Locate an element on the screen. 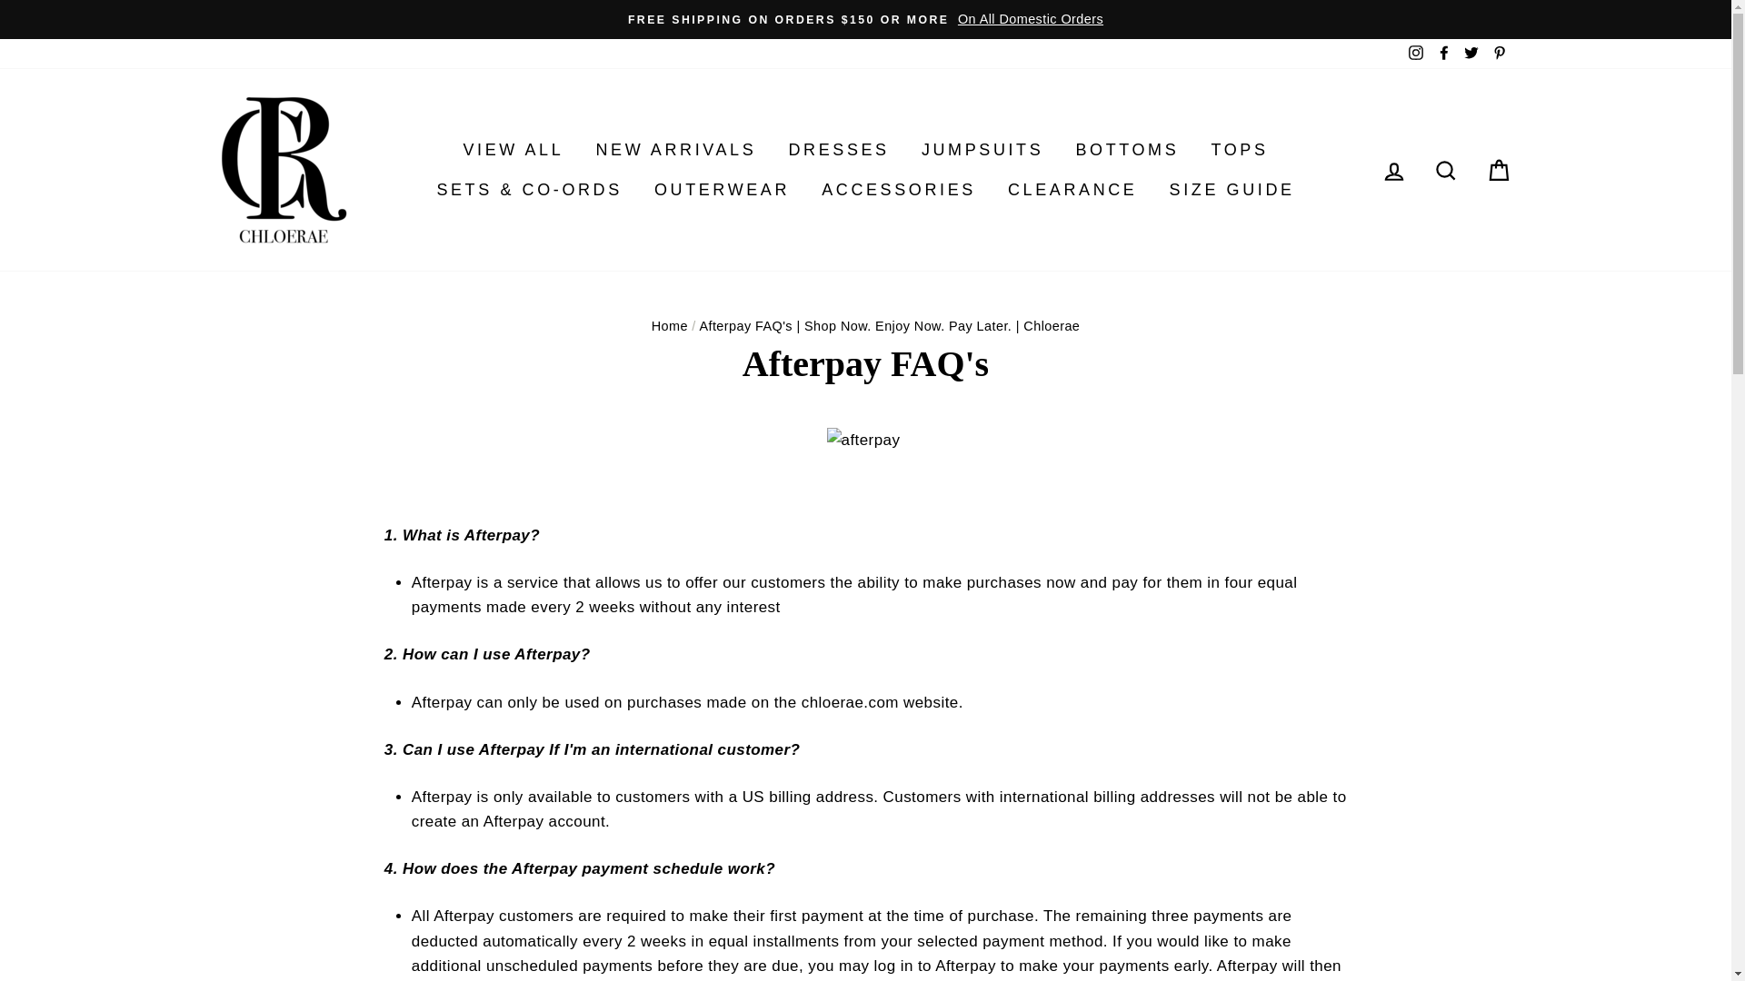 The height and width of the screenshot is (981, 1745). SEARCH is located at coordinates (1445, 170).